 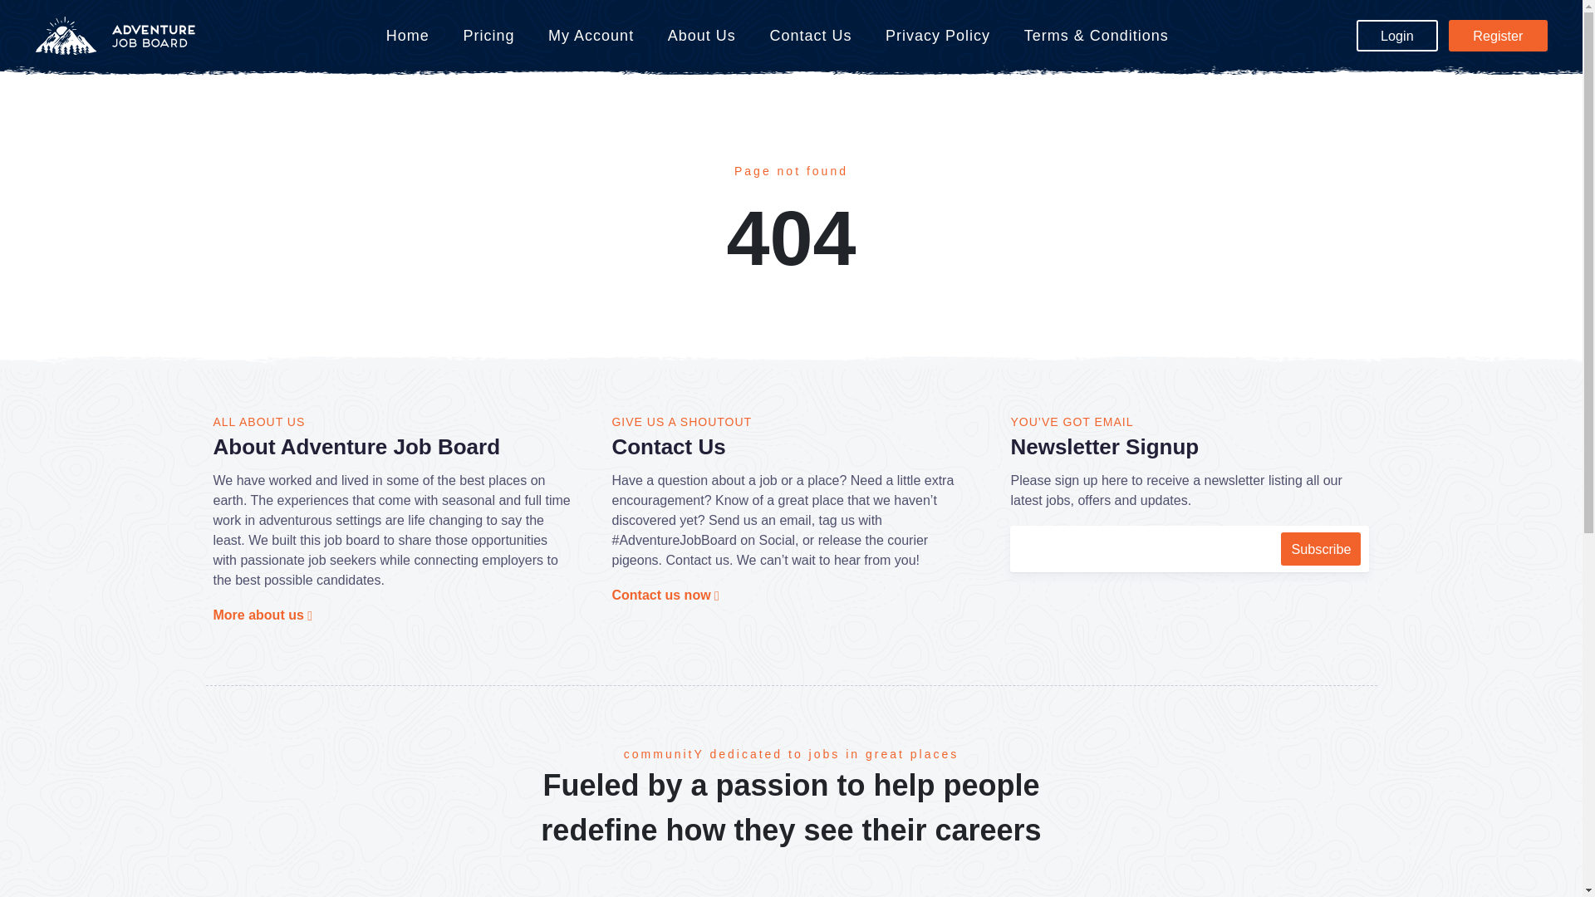 I want to click on Login, so click(x=1397, y=35).